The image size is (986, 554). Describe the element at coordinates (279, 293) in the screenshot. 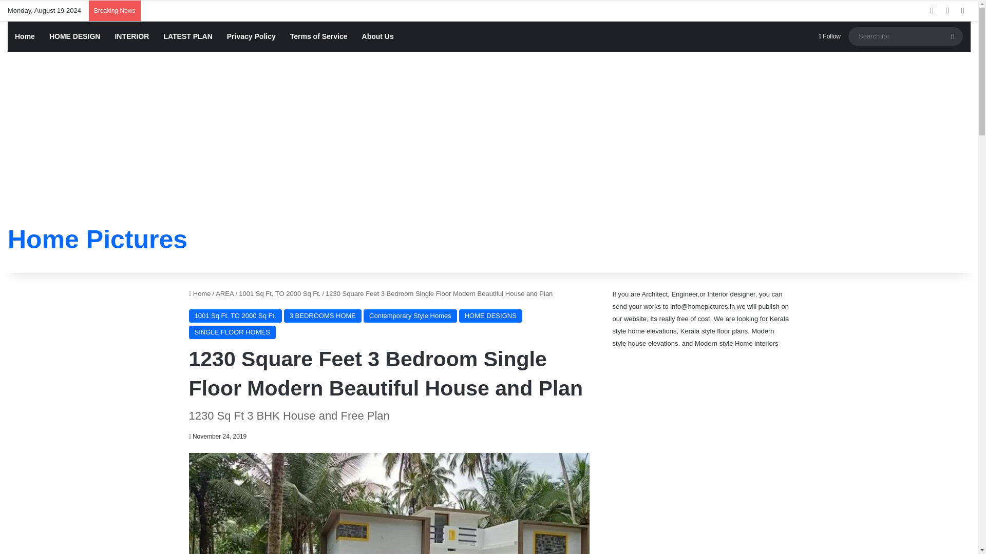

I see `1001 Sq Ft. TO 2000 Sq Ft.` at that location.